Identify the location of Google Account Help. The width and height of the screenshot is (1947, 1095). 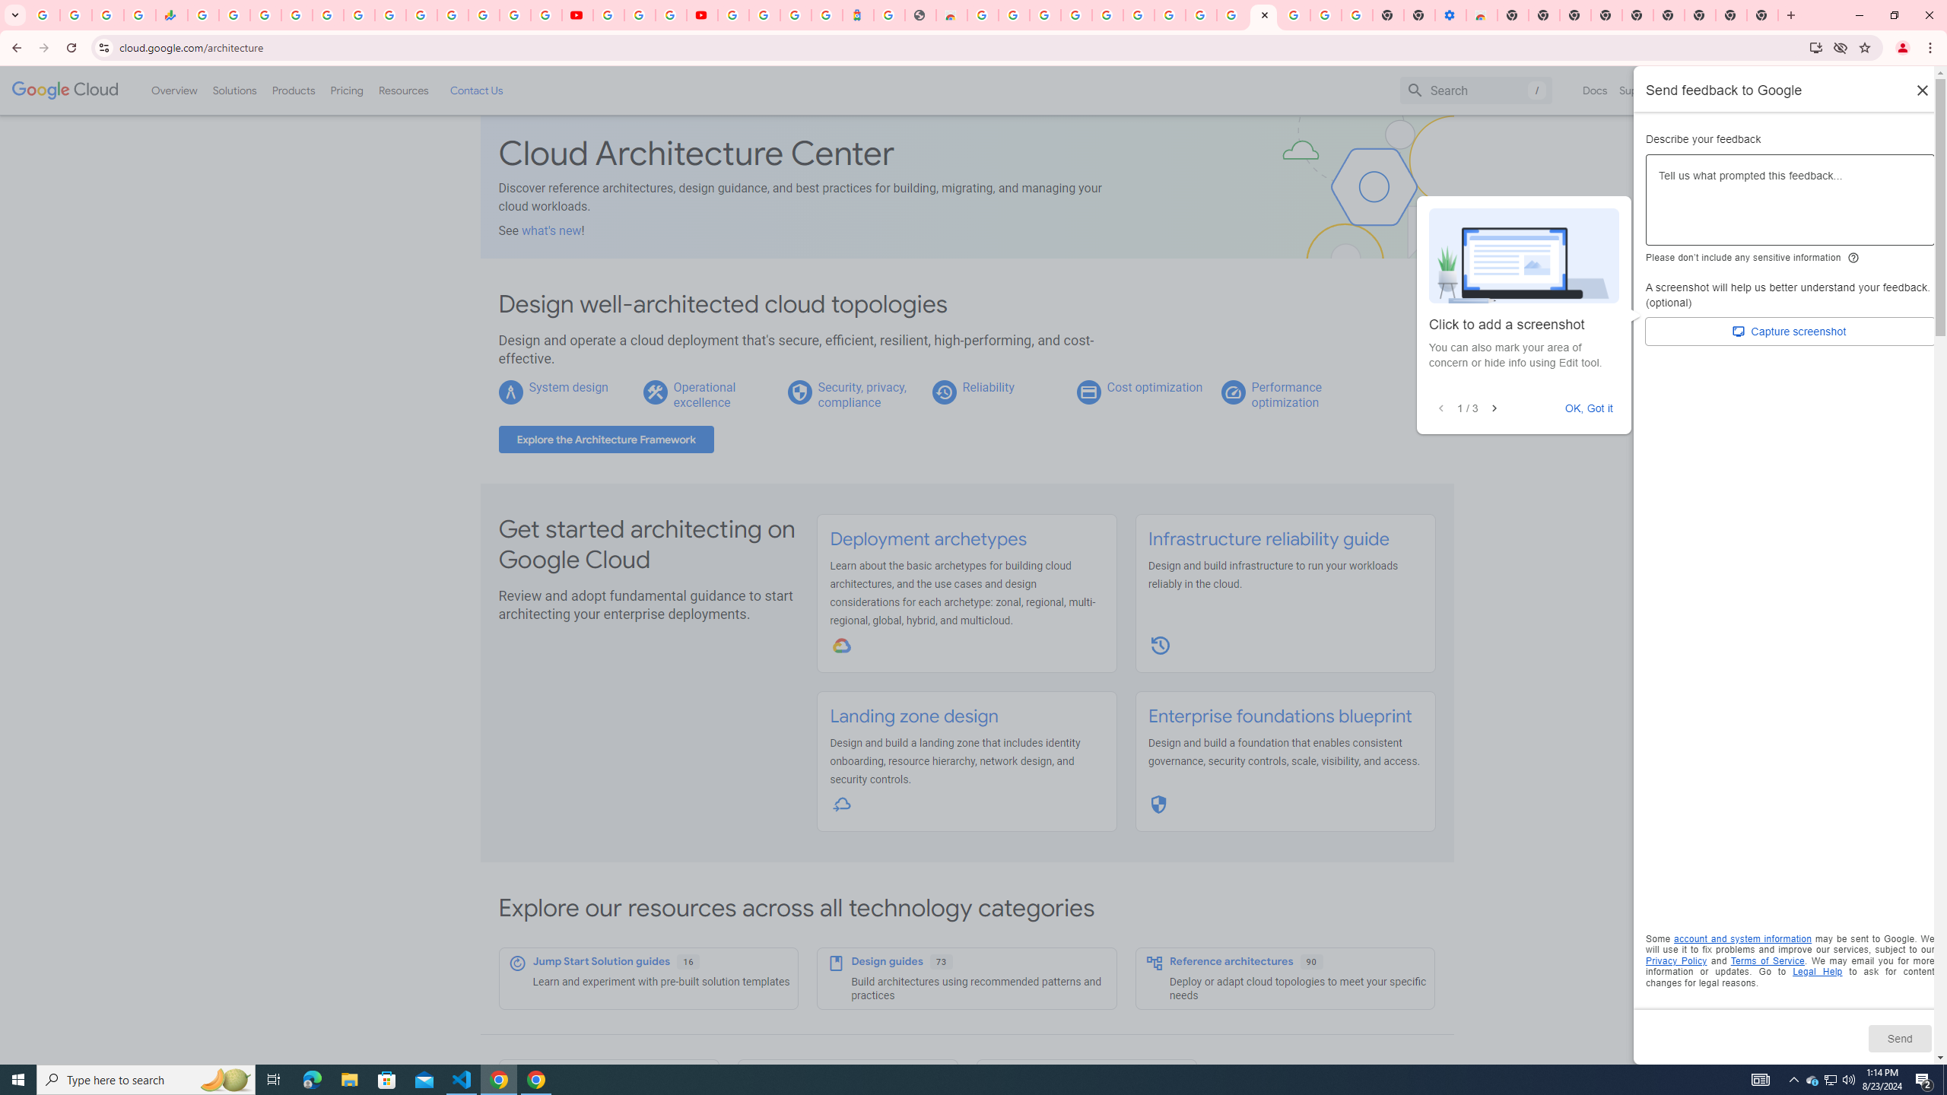
(1138, 15).